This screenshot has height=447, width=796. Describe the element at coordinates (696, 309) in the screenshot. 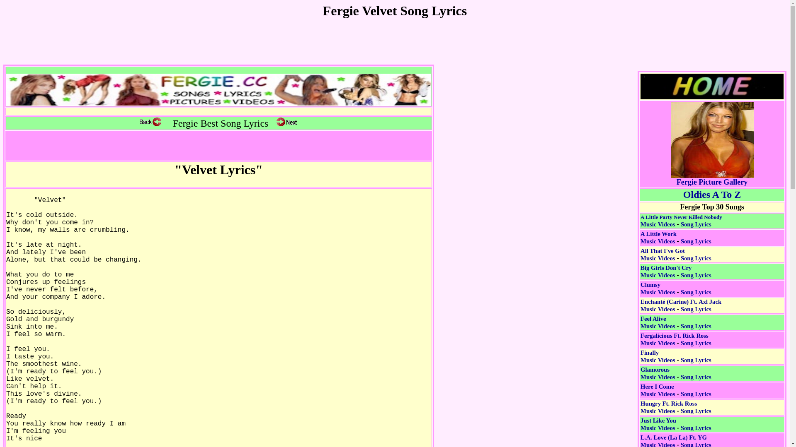

I see `Song Lyrics` at that location.